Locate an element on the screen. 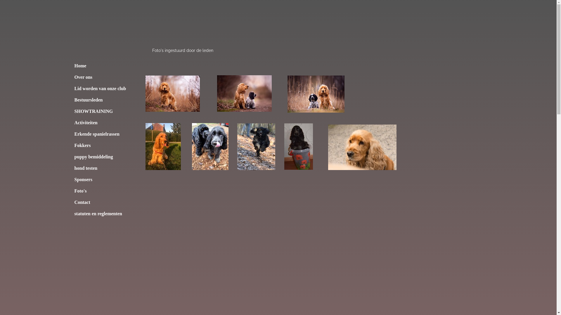  Lid worden van onze club is located at coordinates (100, 89).